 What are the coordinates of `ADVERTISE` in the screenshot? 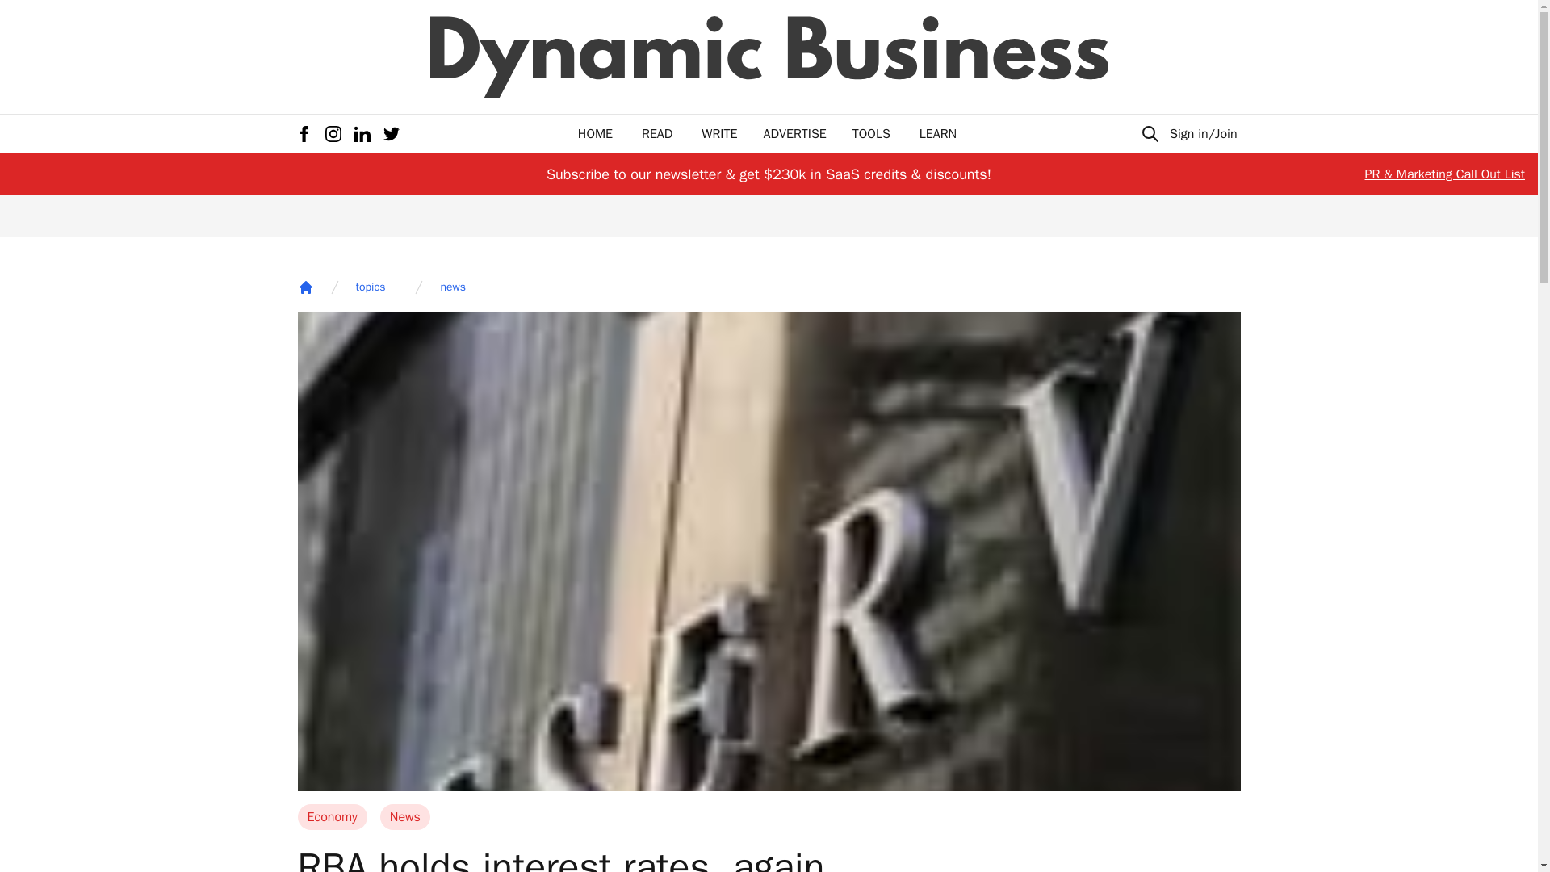 It's located at (794, 134).